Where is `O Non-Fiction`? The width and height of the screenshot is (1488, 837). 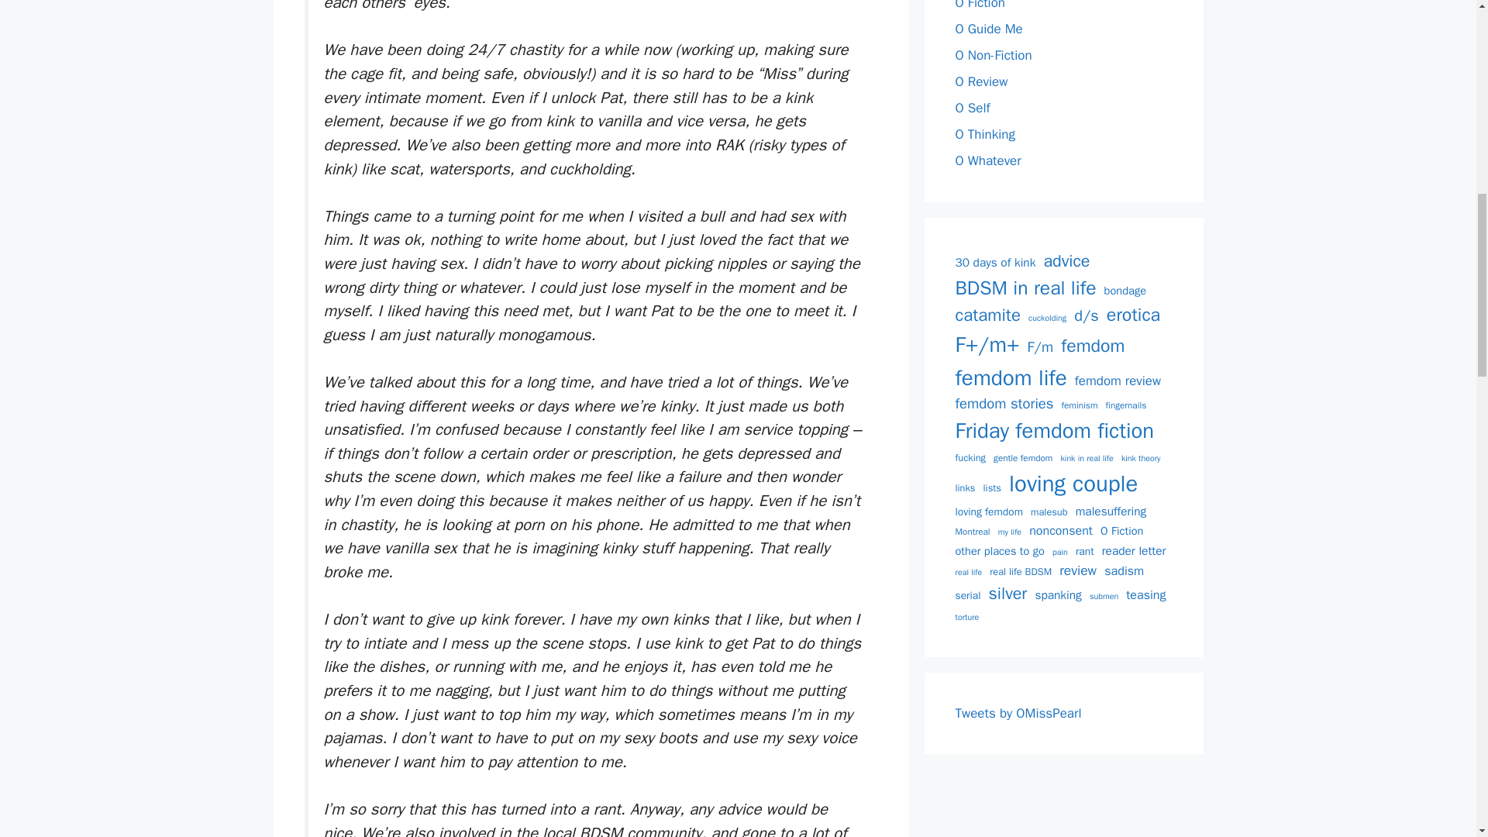
O Non-Fiction is located at coordinates (993, 55).